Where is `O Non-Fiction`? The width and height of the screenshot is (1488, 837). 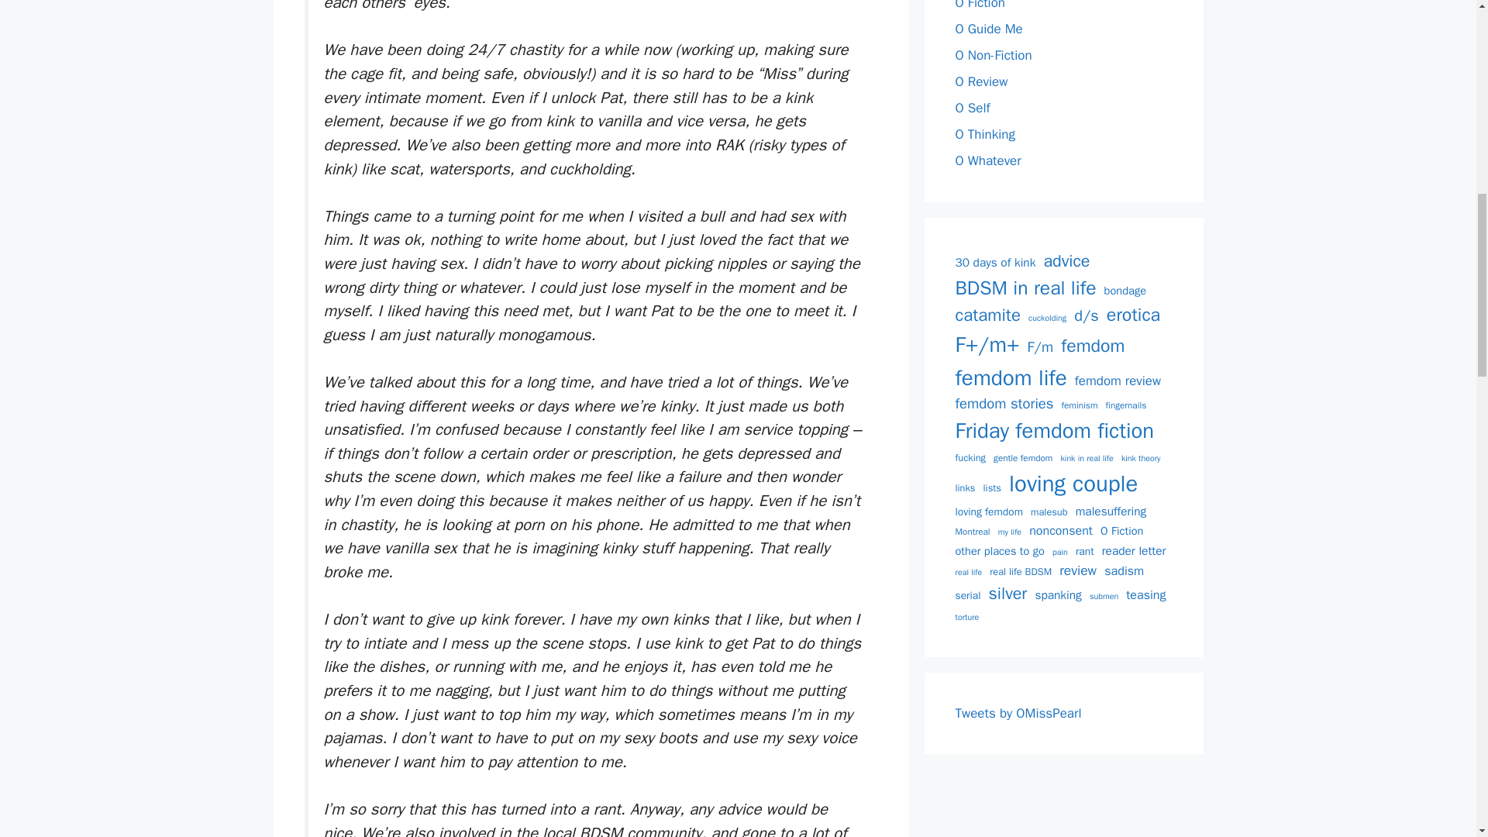
O Non-Fiction is located at coordinates (993, 55).